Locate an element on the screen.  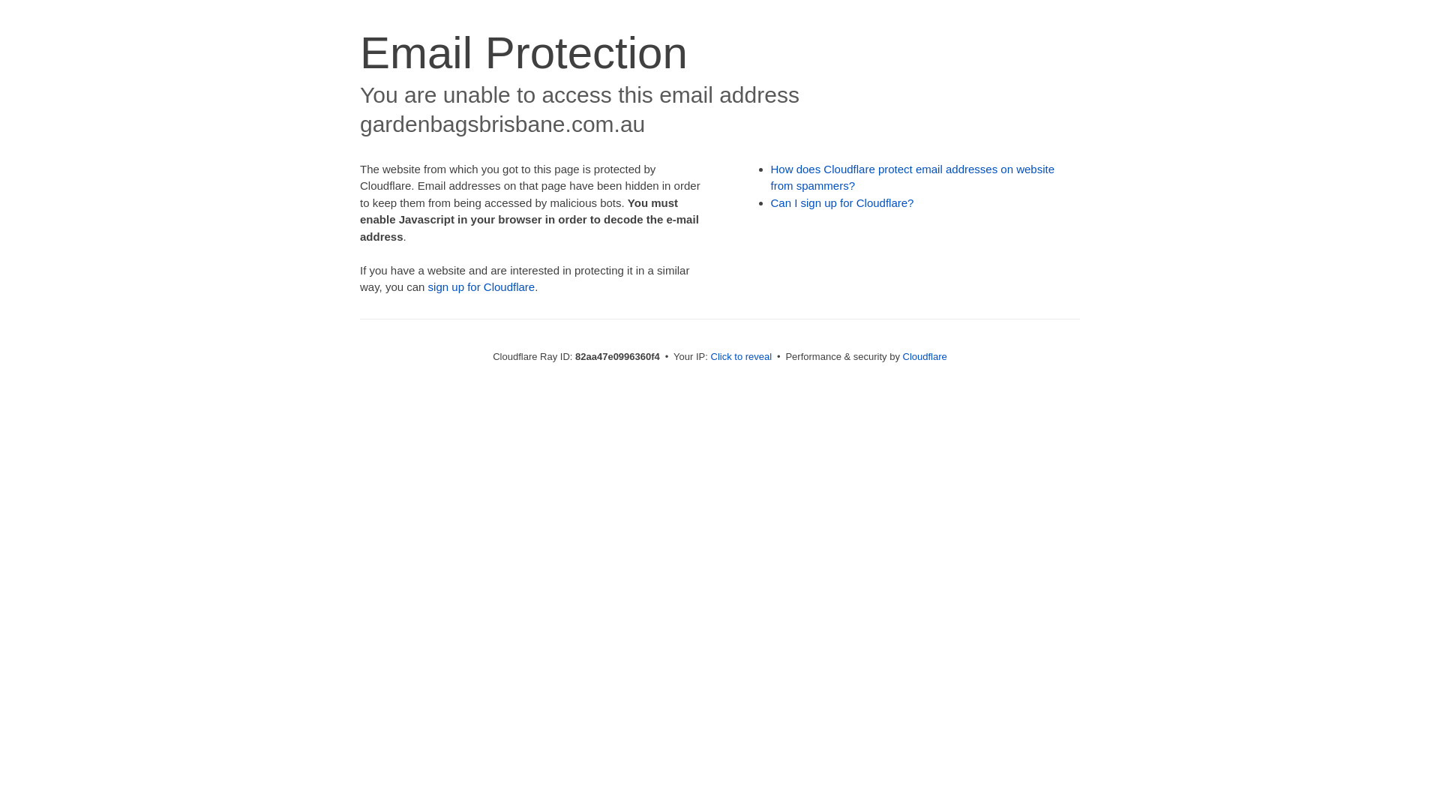
sign up for Cloudflare is located at coordinates (481, 286).